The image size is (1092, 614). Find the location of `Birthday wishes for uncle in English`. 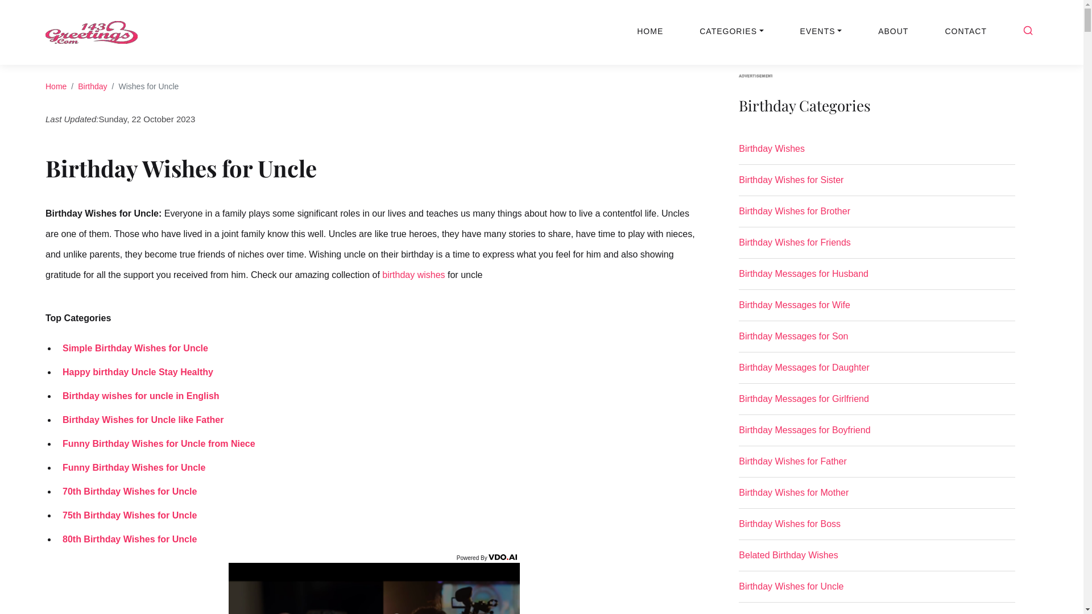

Birthday wishes for uncle in English is located at coordinates (138, 396).